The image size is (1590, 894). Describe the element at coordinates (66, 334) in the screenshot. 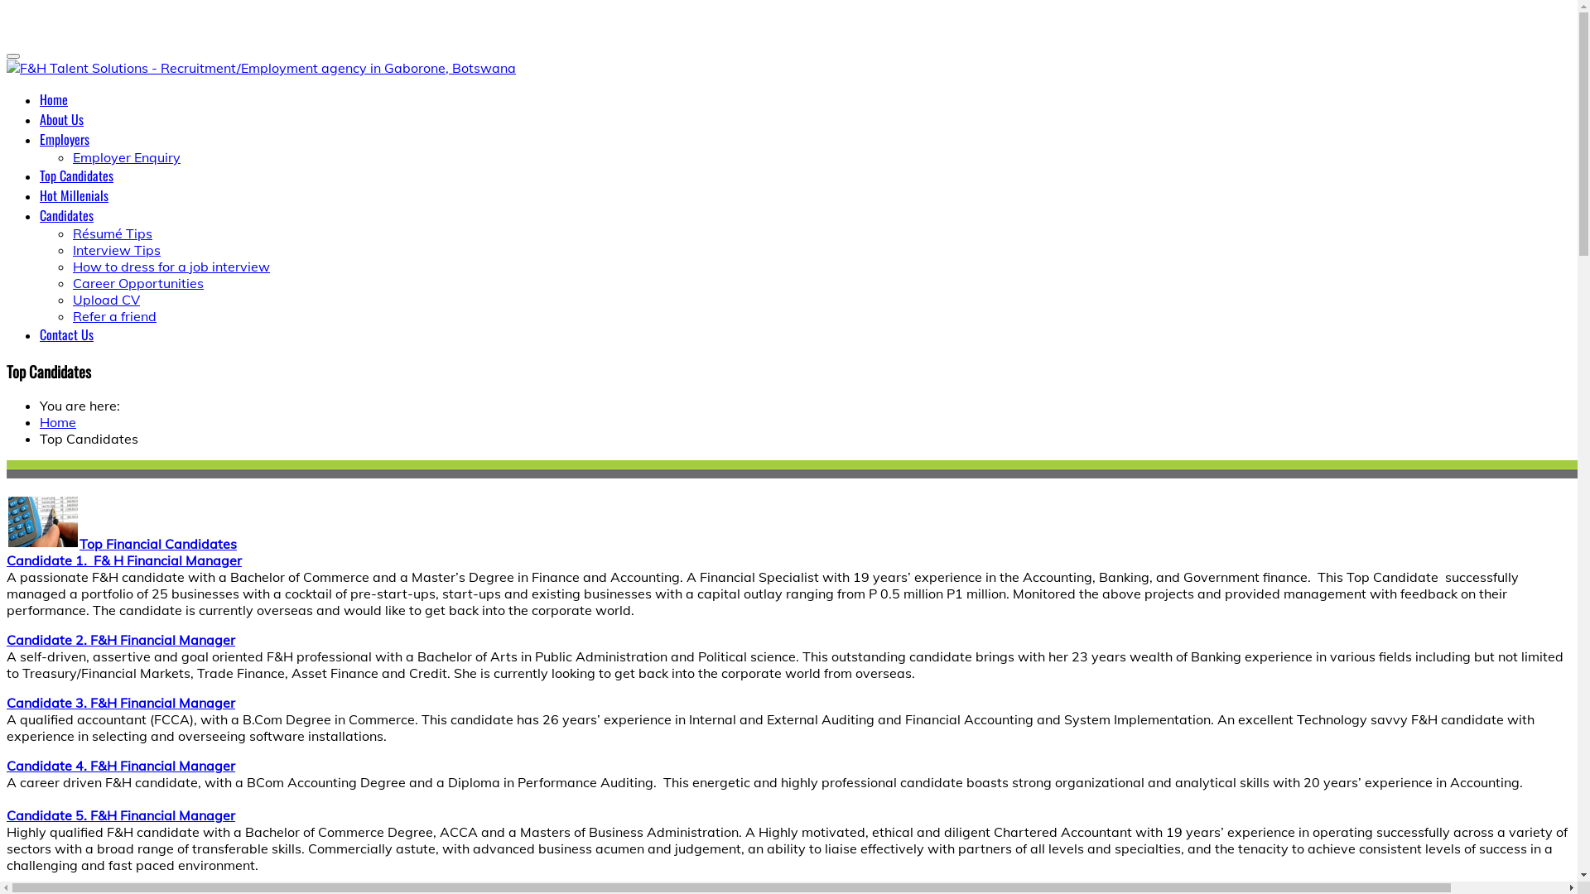

I see `Contact Us` at that location.